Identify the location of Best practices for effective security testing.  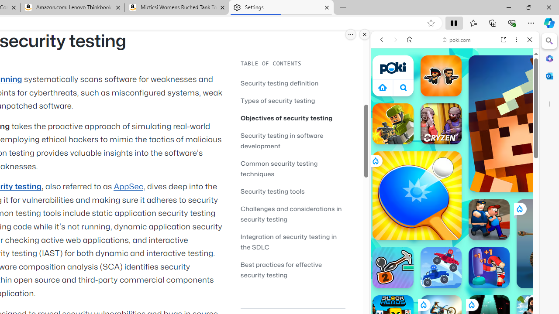
(281, 270).